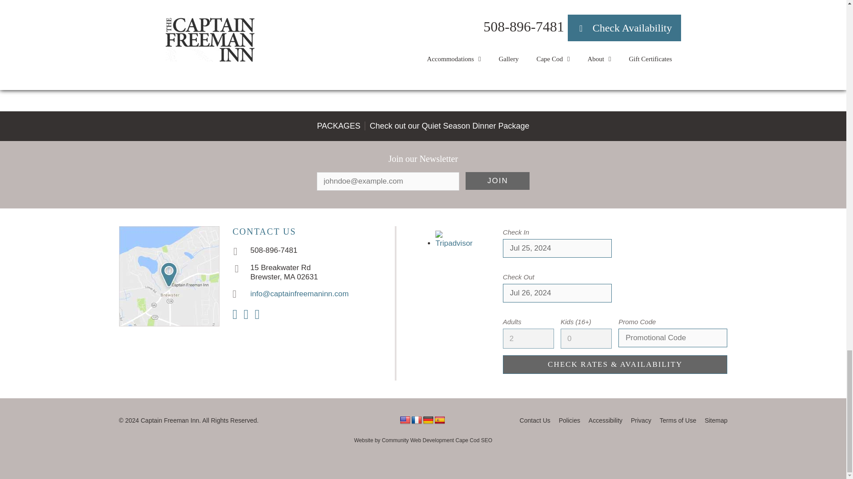  Describe the element at coordinates (557, 293) in the screenshot. I see `Jul 26, 2024` at that location.